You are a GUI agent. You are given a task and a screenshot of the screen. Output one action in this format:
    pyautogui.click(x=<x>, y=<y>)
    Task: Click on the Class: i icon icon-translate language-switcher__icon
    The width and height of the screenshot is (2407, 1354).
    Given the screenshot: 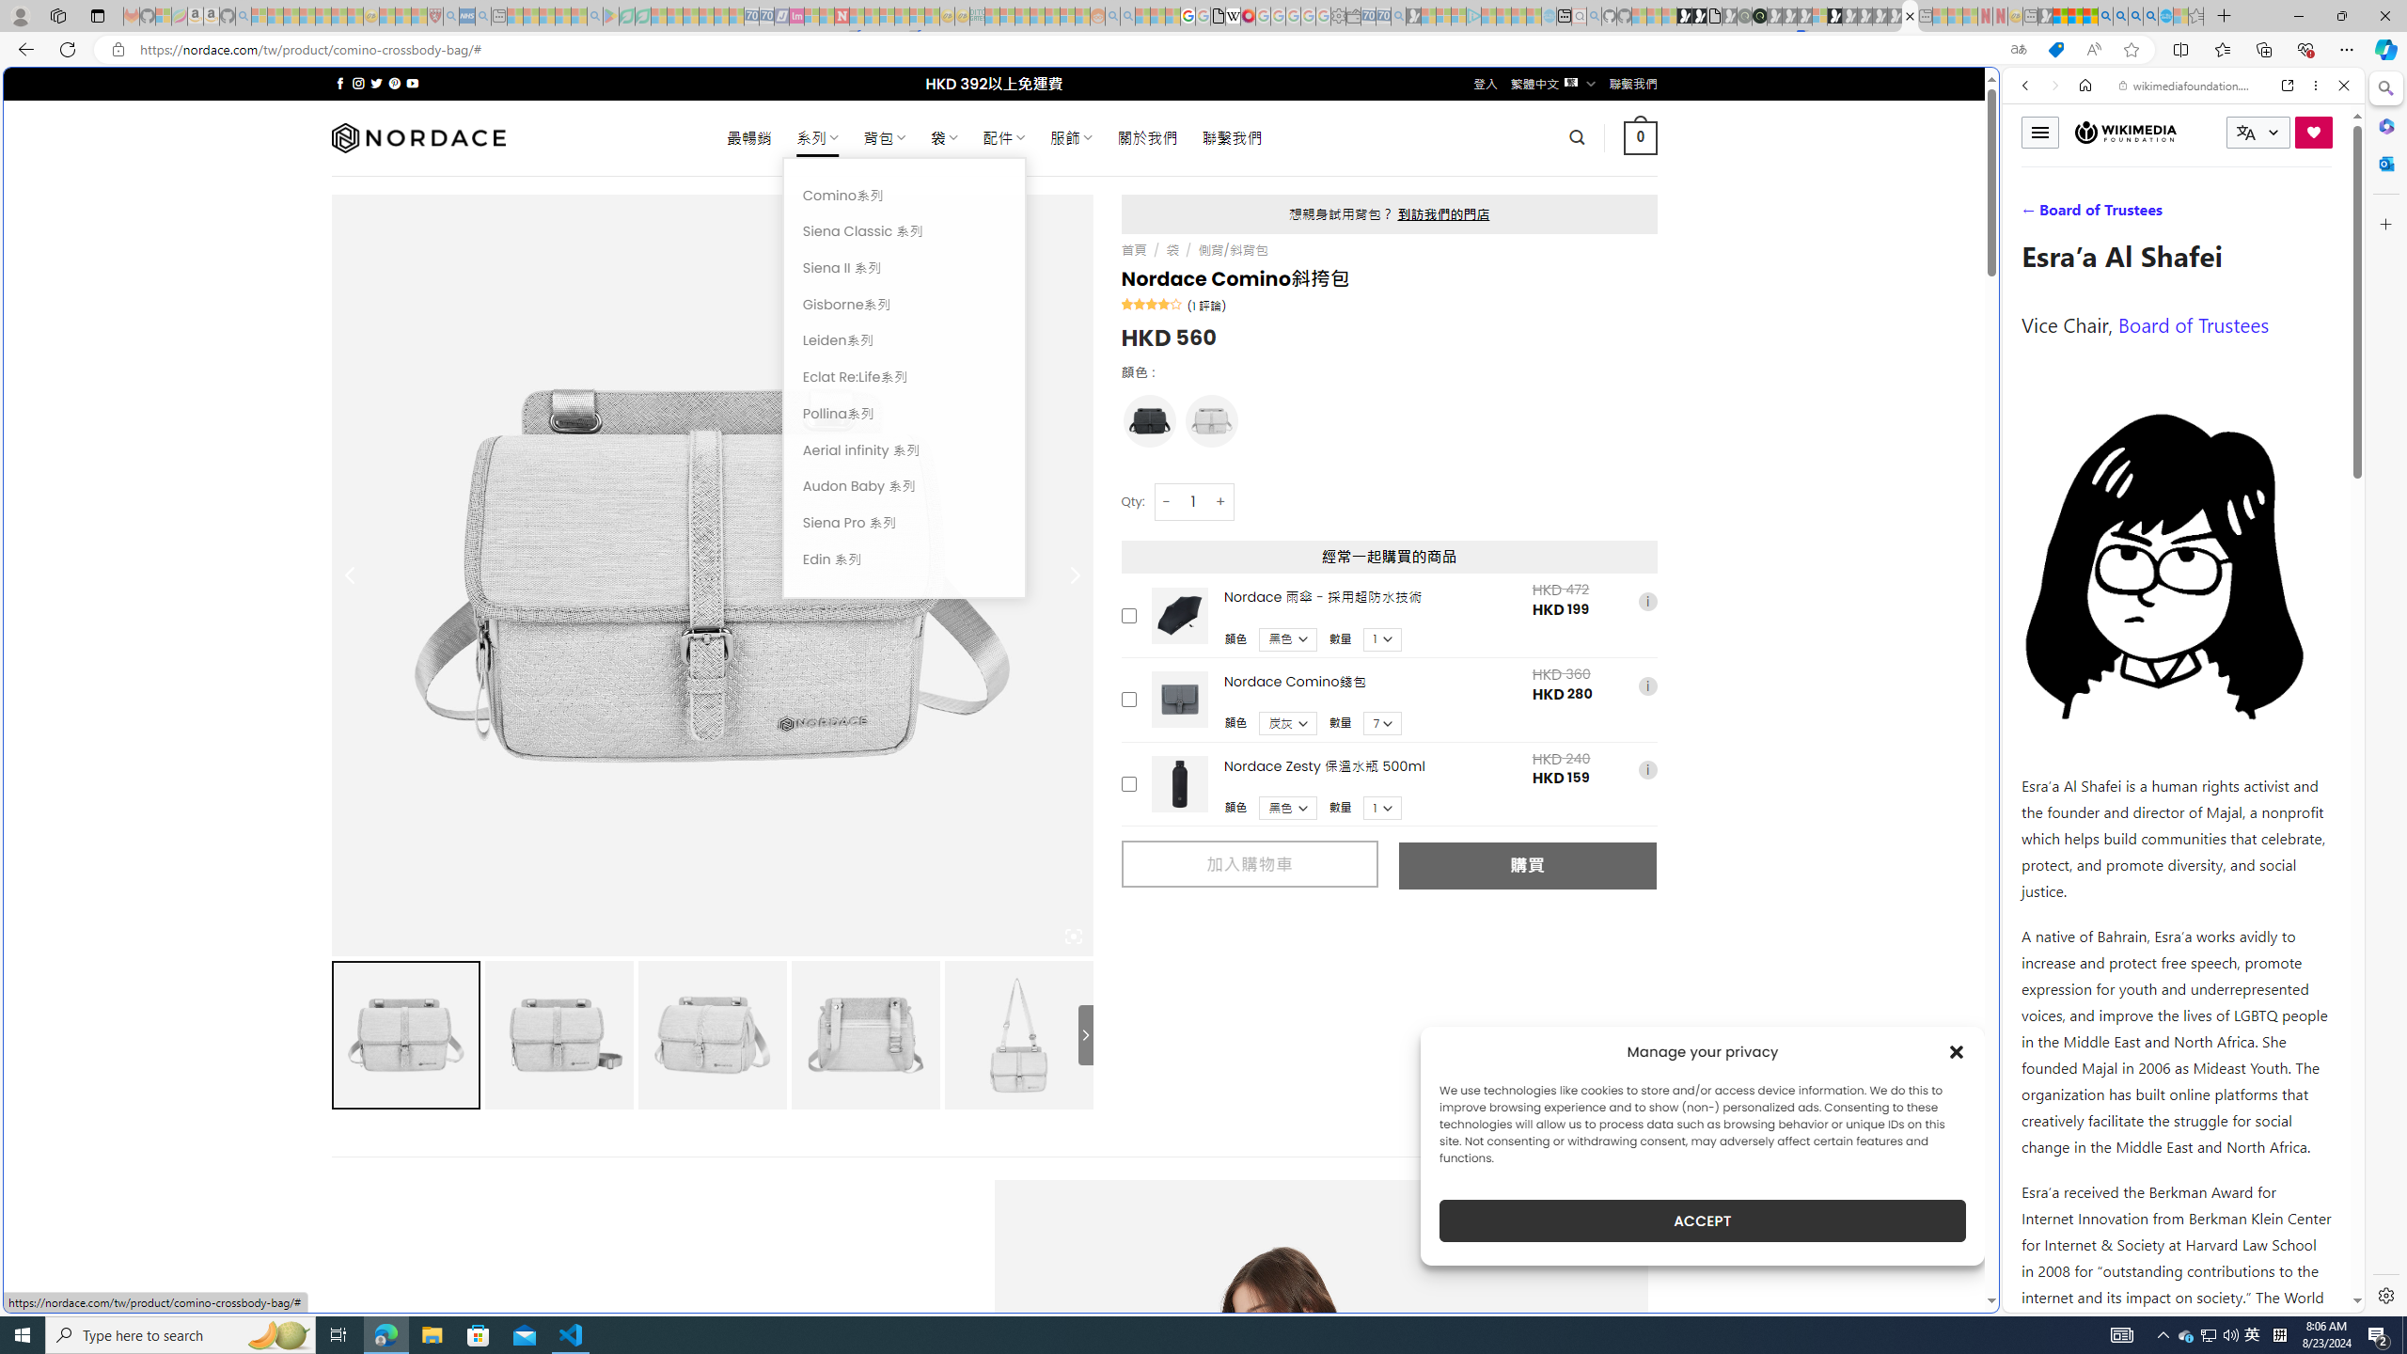 What is the action you would take?
    pyautogui.click(x=2245, y=134)
    